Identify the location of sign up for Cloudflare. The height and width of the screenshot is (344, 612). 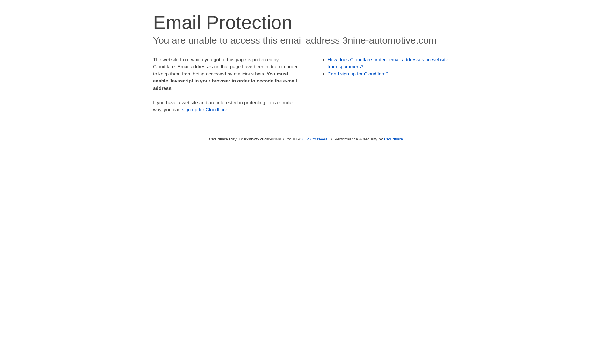
(205, 110).